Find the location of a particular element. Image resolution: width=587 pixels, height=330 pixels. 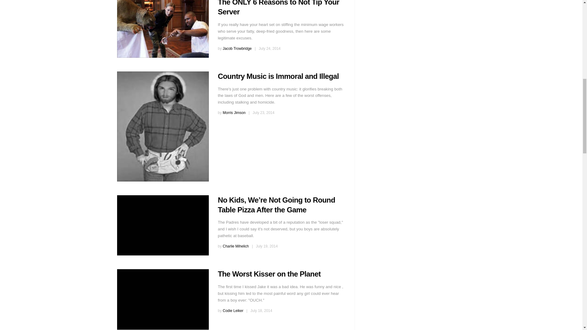

The Worst Kisser on the Planet is located at coordinates (163, 299).